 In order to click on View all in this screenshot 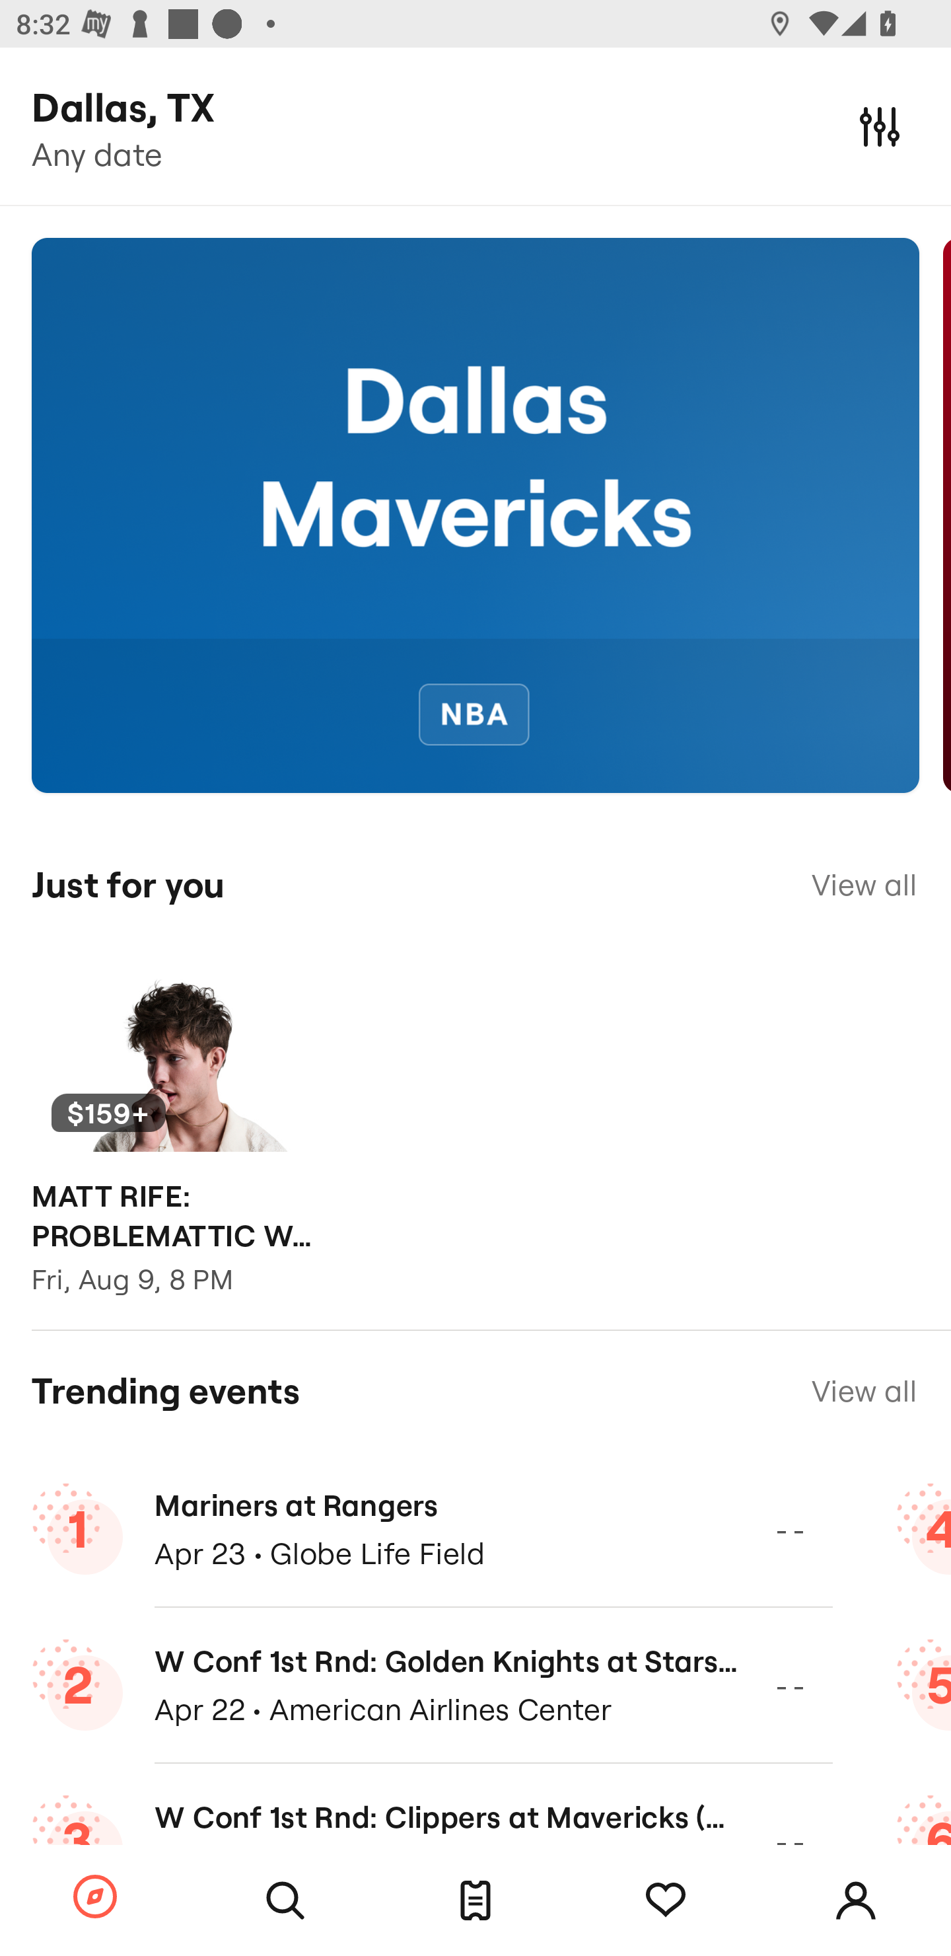, I will do `click(864, 1390)`.